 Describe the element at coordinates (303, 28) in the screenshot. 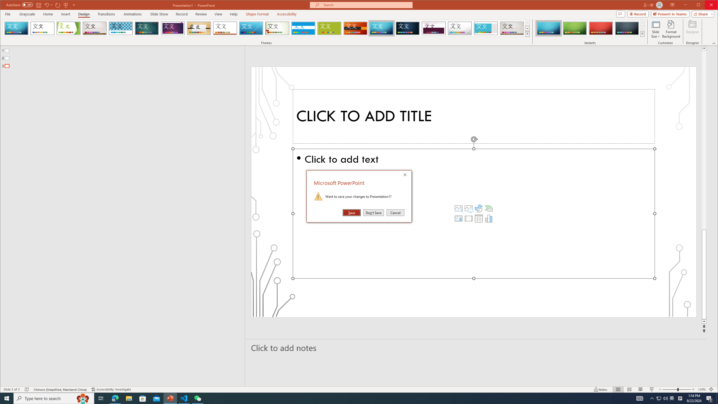

I see `Banded` at that location.